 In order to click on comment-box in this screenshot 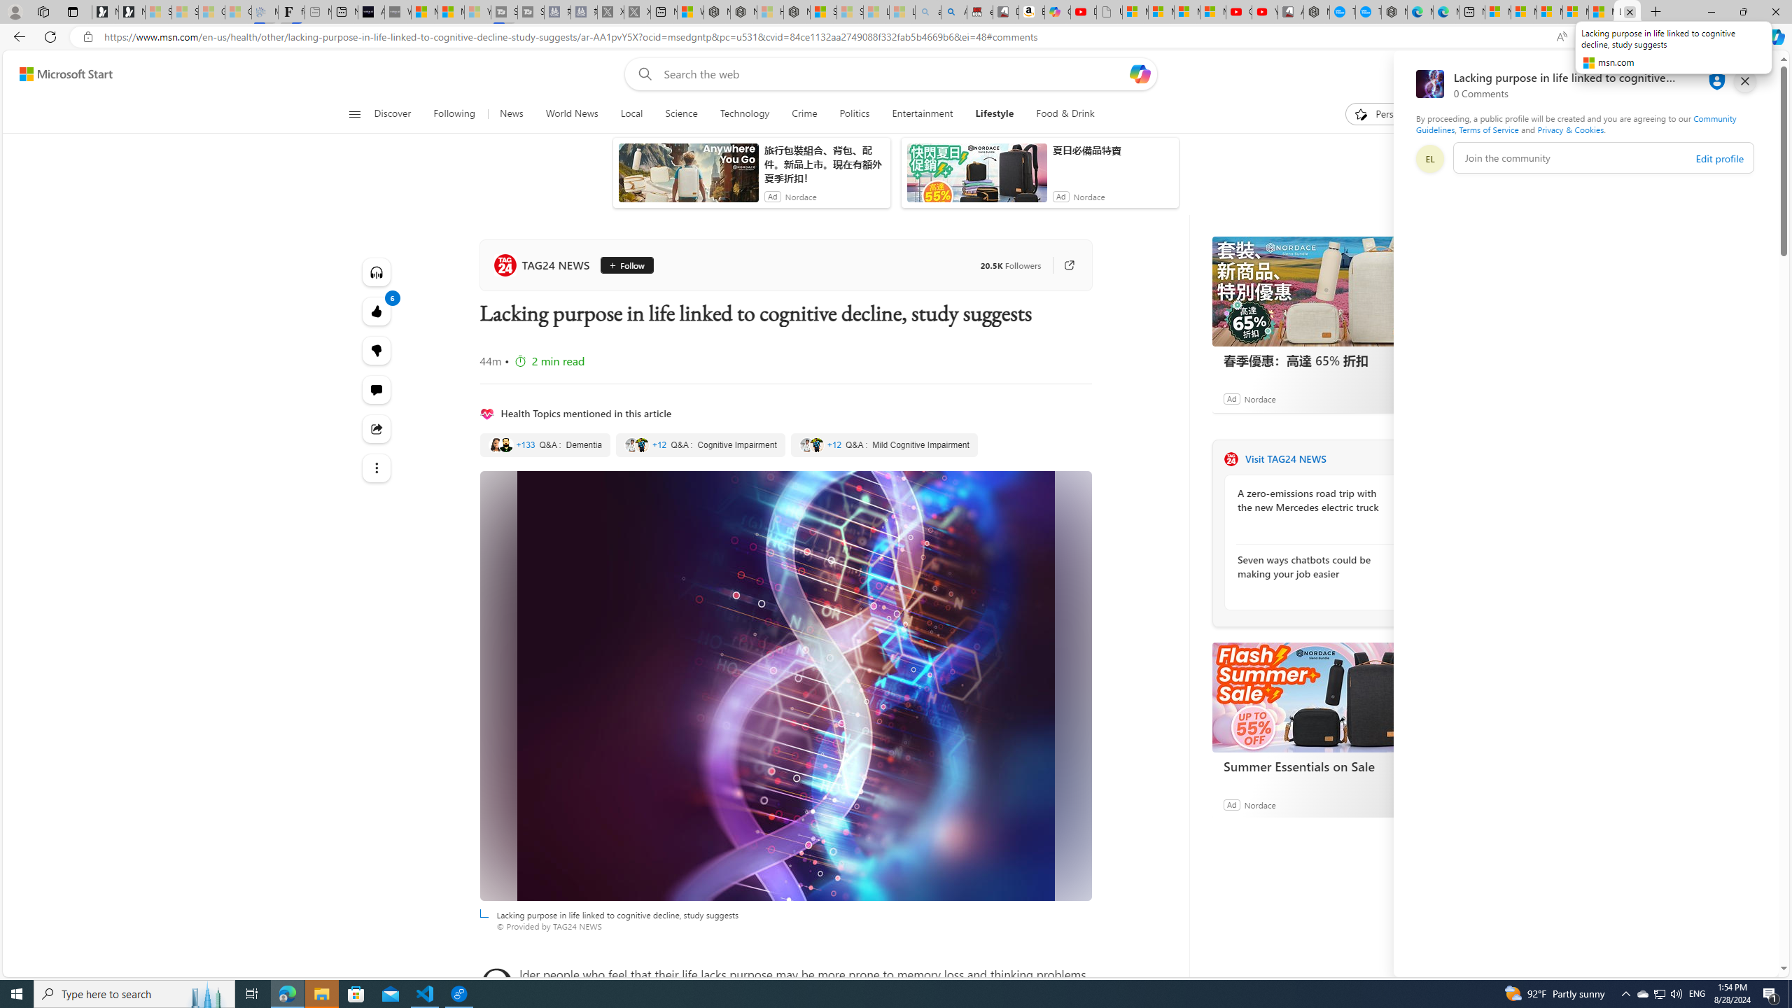, I will do `click(1604, 157)`.